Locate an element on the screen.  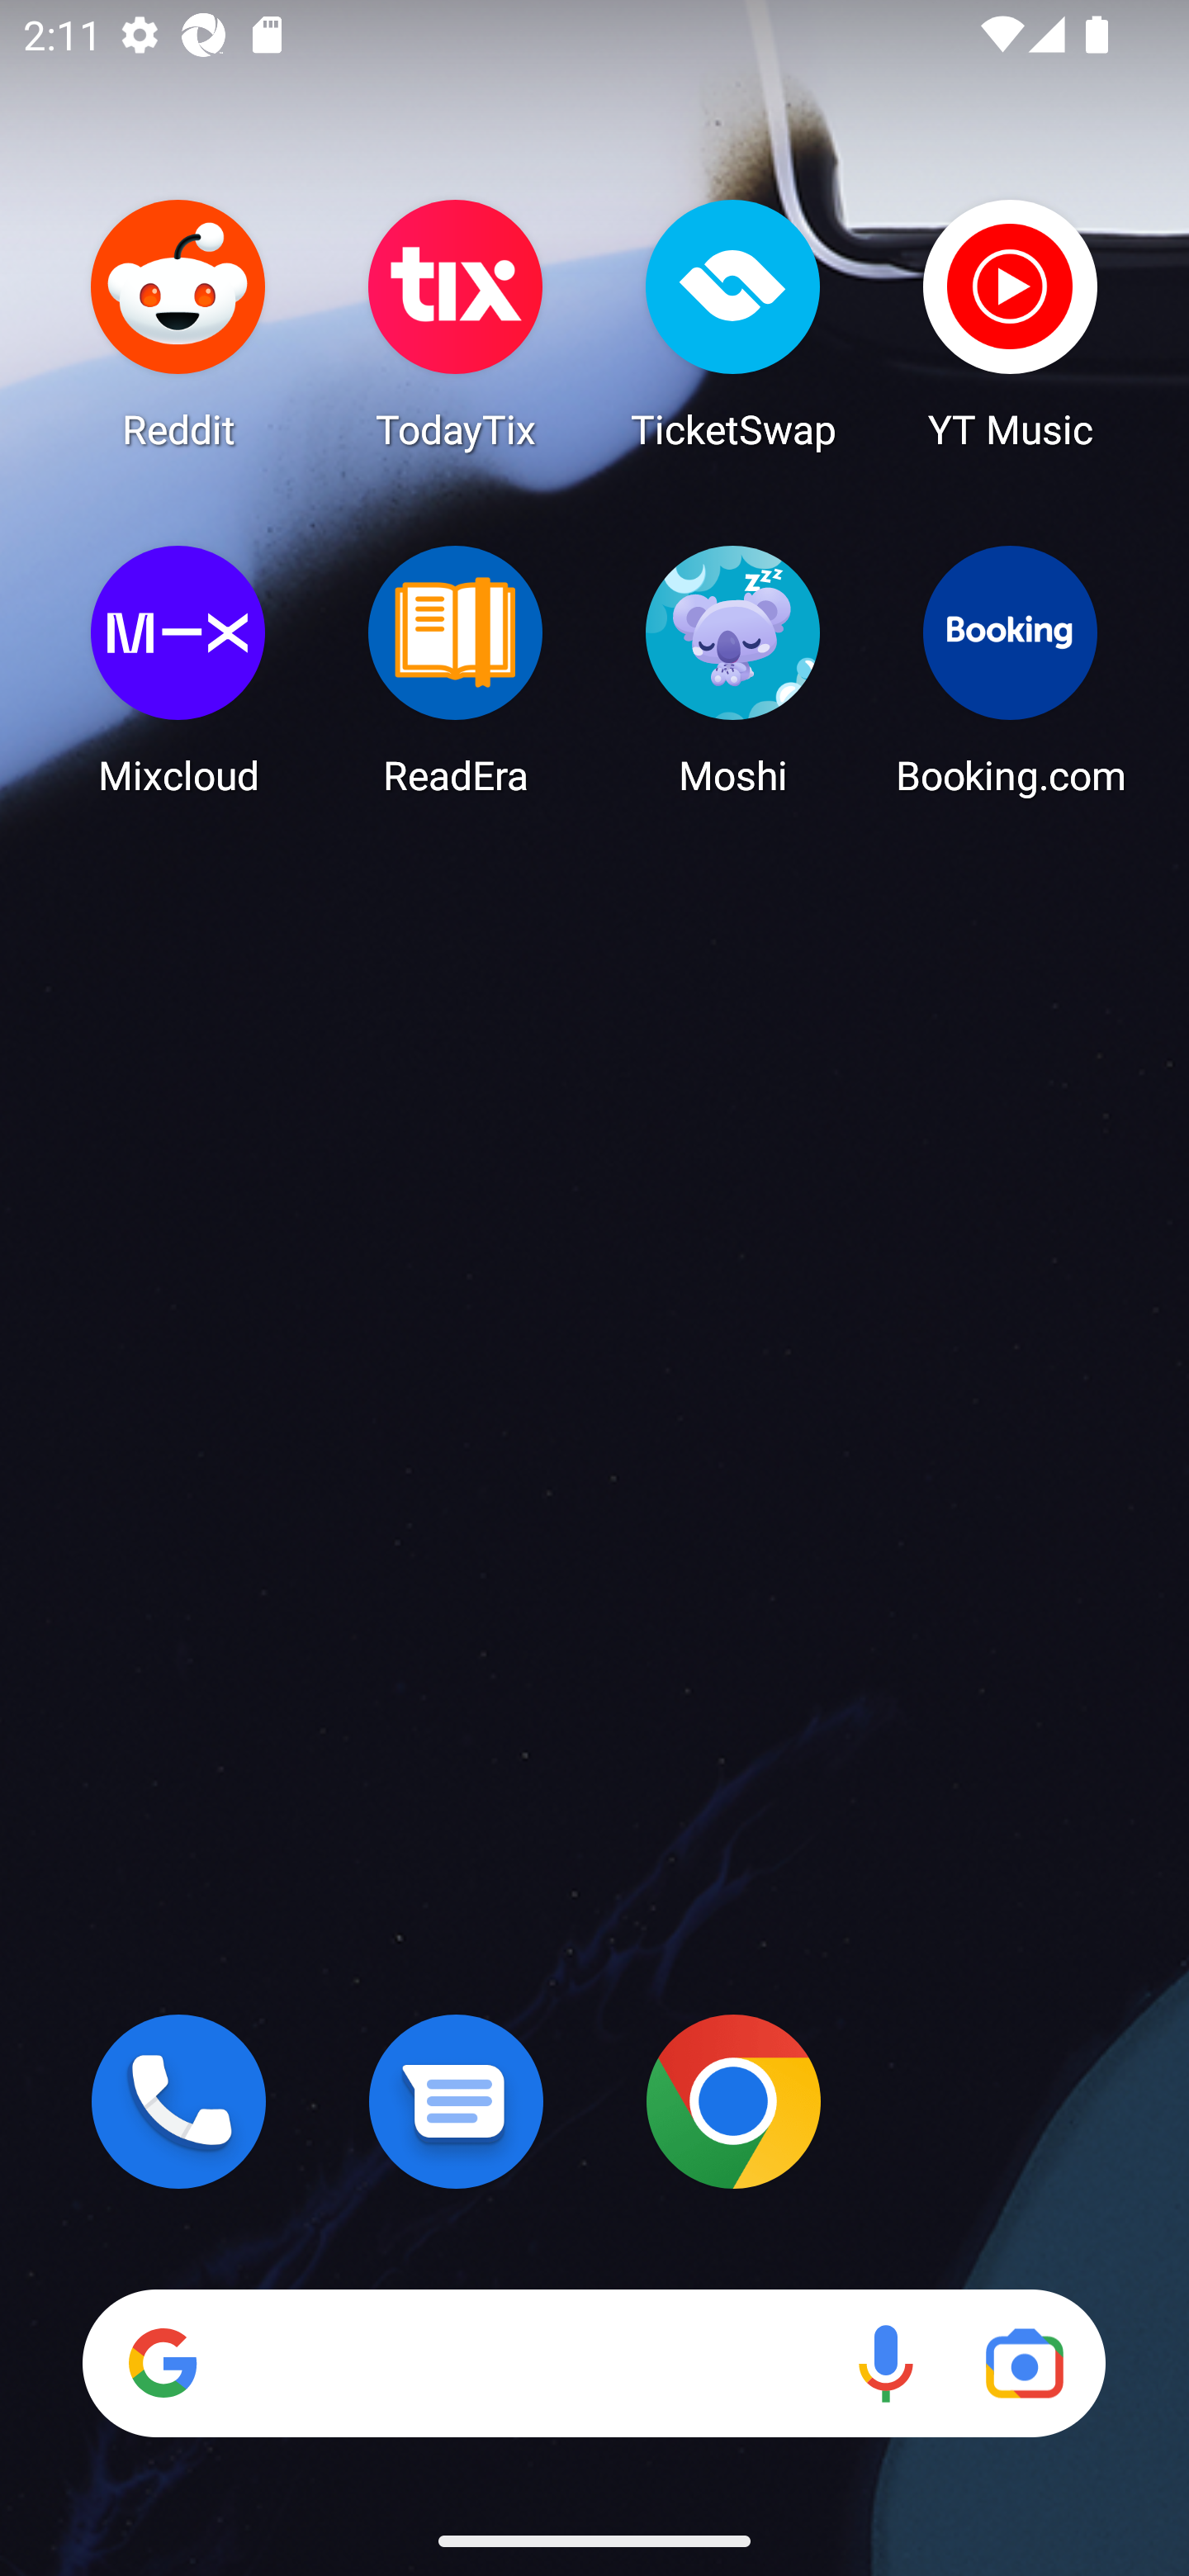
Reddit is located at coordinates (178, 324).